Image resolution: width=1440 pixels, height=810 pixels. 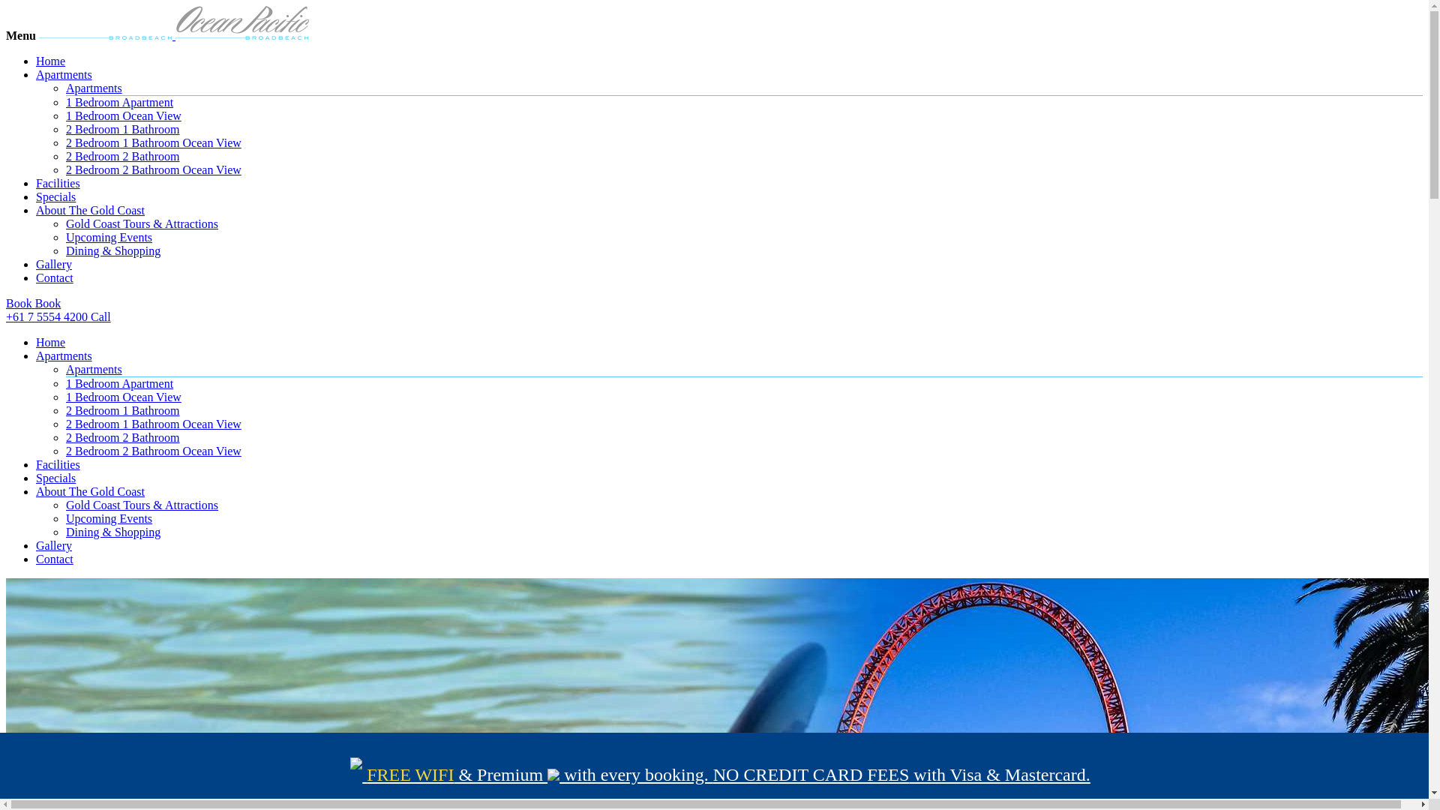 What do you see at coordinates (154, 142) in the screenshot?
I see `2 Bedroom 1 Bathroom Ocean View` at bounding box center [154, 142].